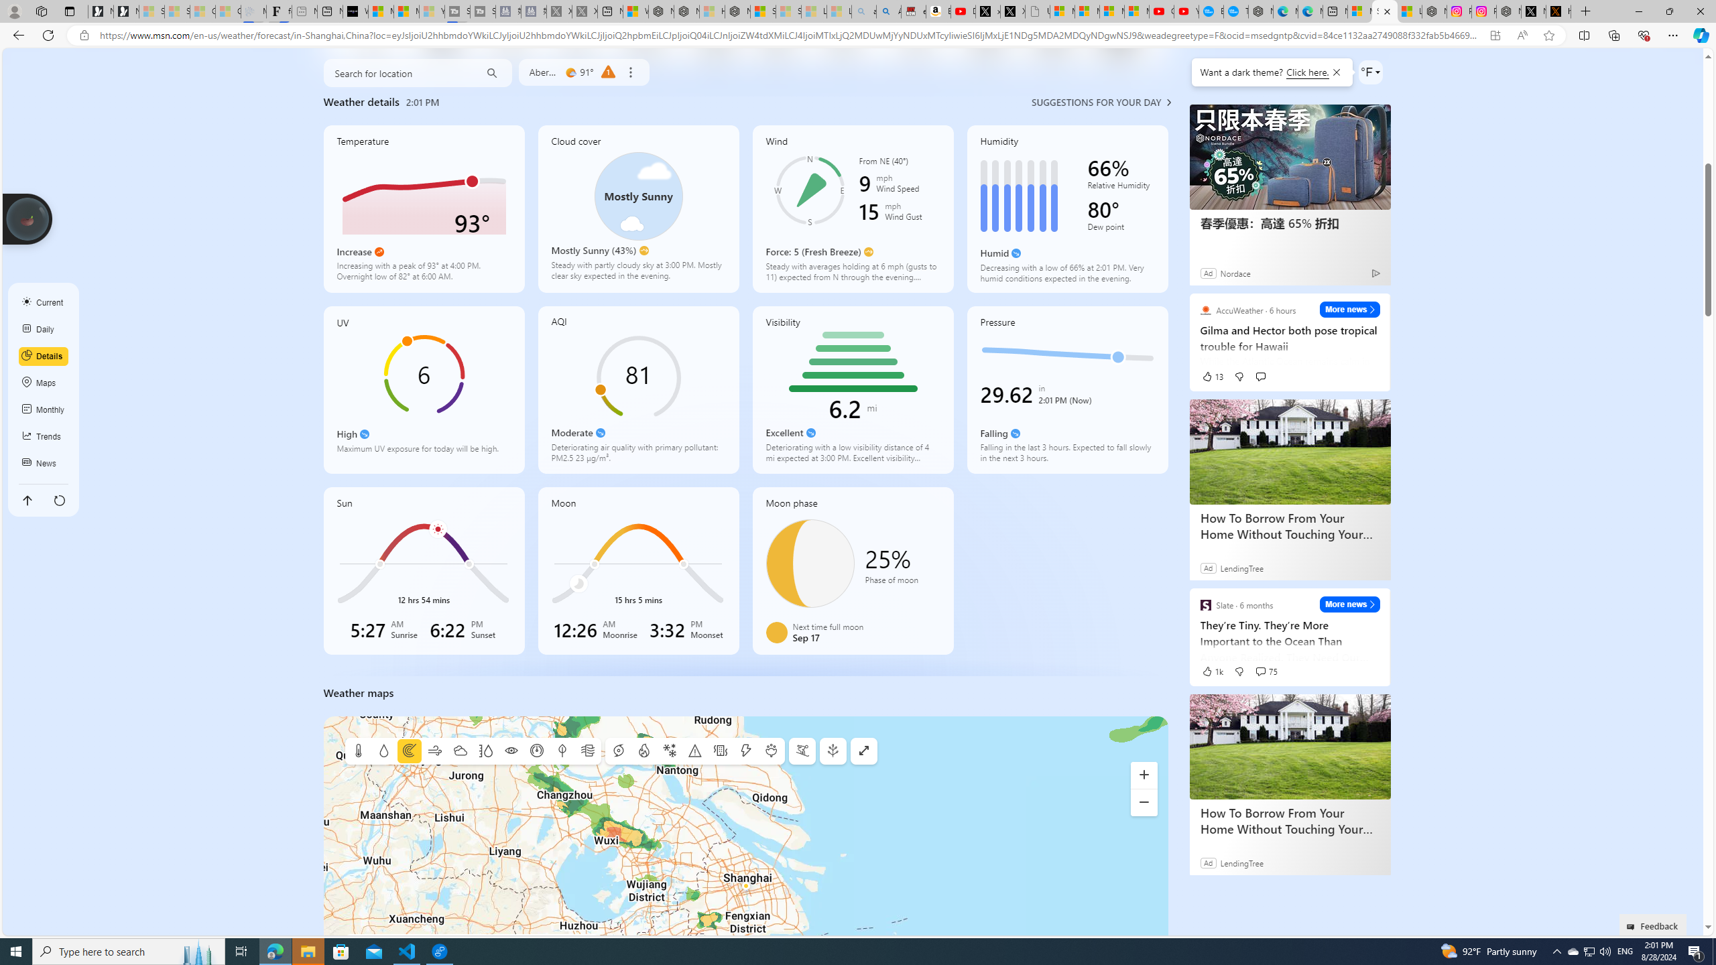  I want to click on The most popular Google 'how to' searches, so click(1236, 11).